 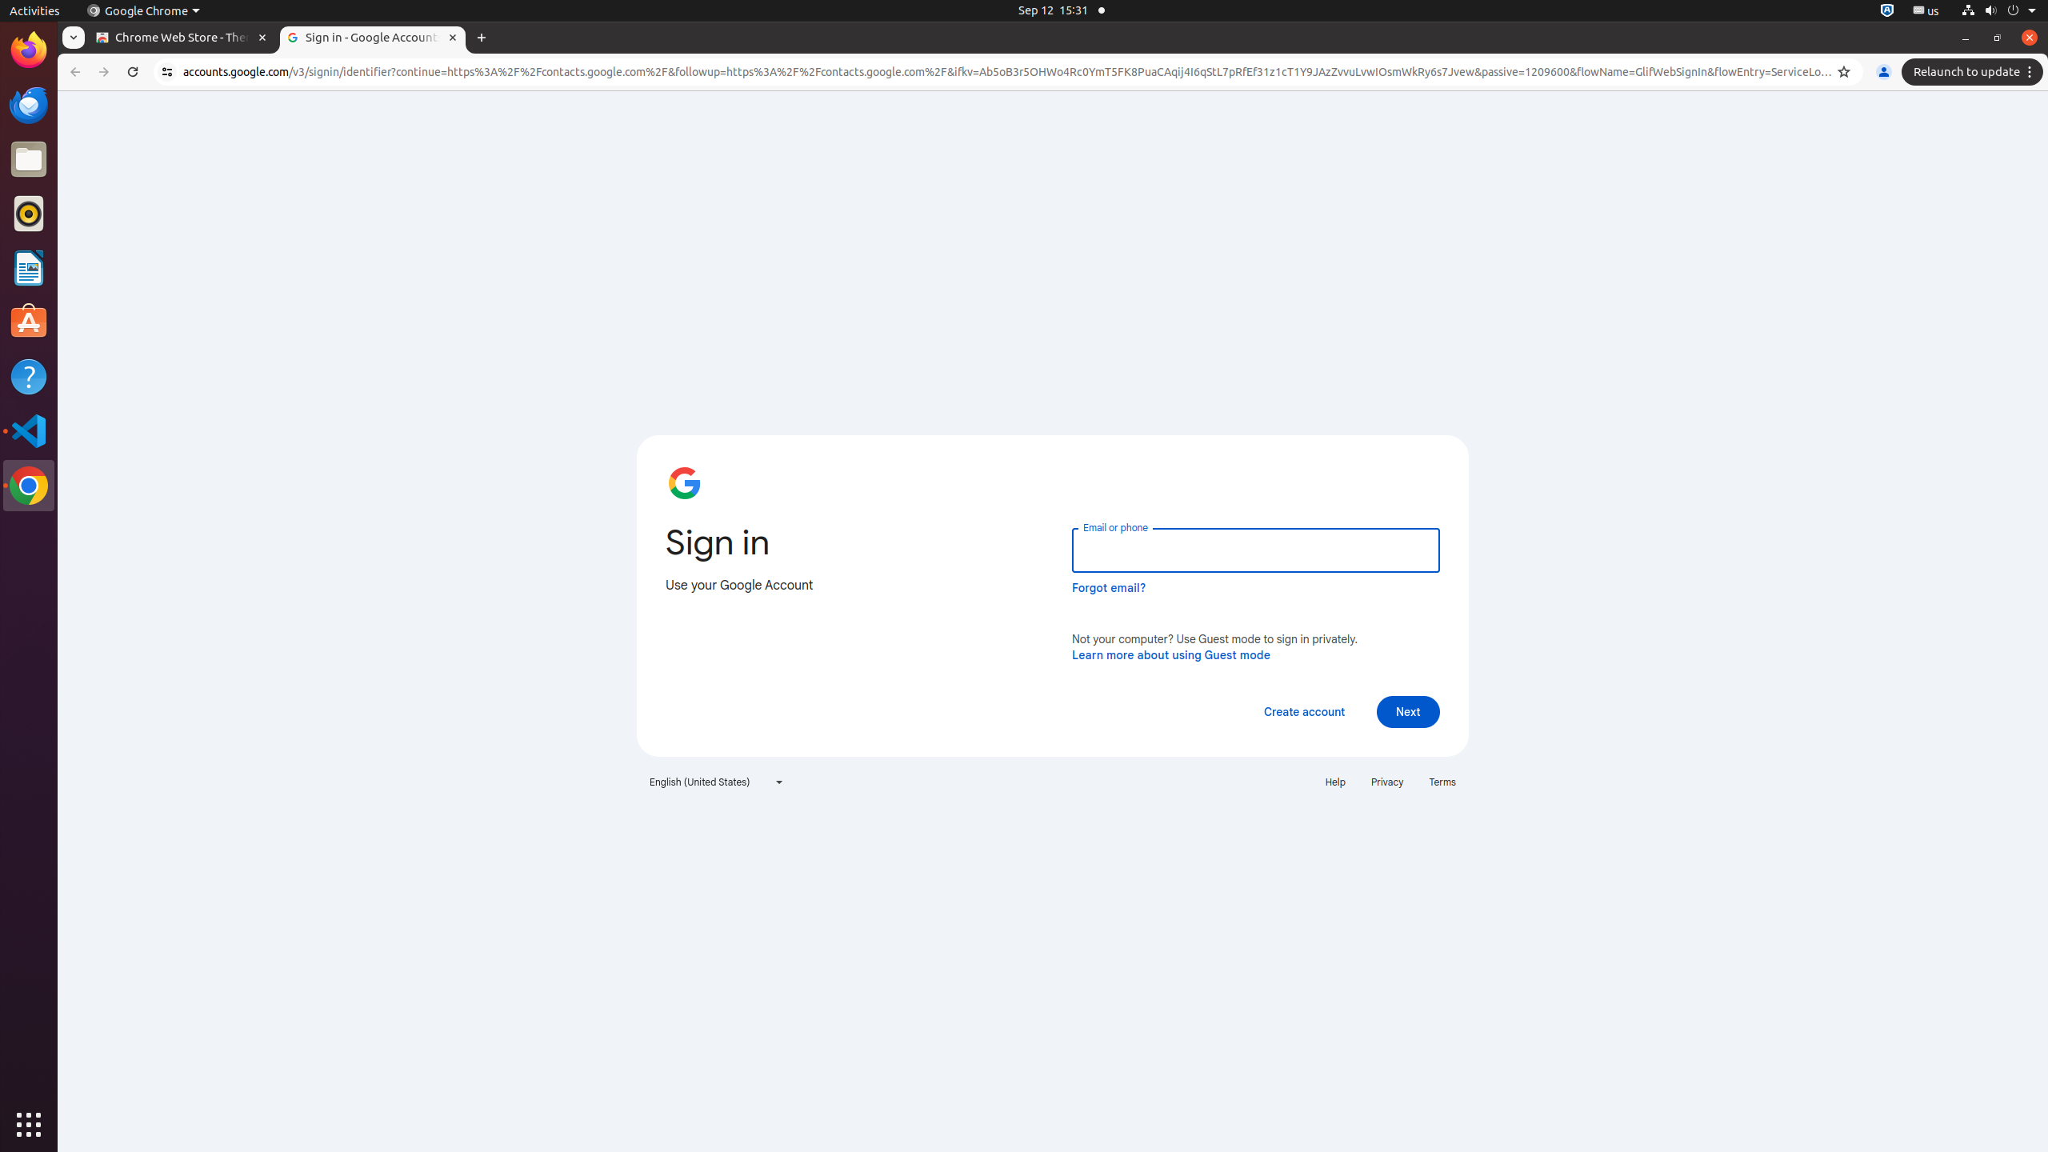 I want to click on Next, so click(x=1408, y=712).